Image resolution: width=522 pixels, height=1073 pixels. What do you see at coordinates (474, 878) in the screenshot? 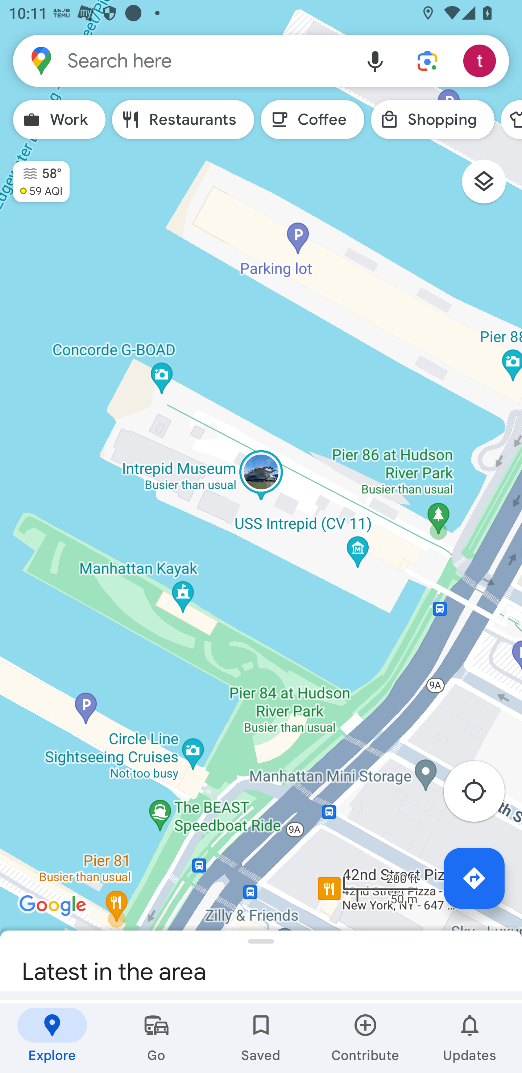
I see `Directions` at bounding box center [474, 878].